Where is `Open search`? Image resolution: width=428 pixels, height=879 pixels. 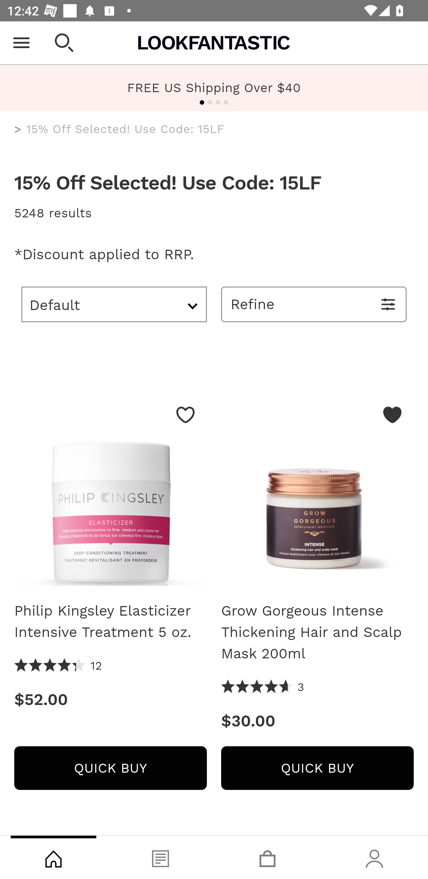
Open search is located at coordinates (64, 43).